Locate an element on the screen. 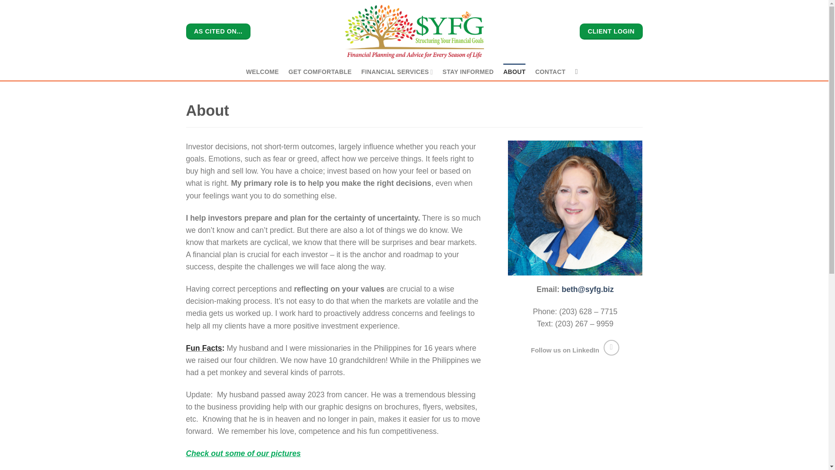  GET COMFORTABLE is located at coordinates (320, 71).